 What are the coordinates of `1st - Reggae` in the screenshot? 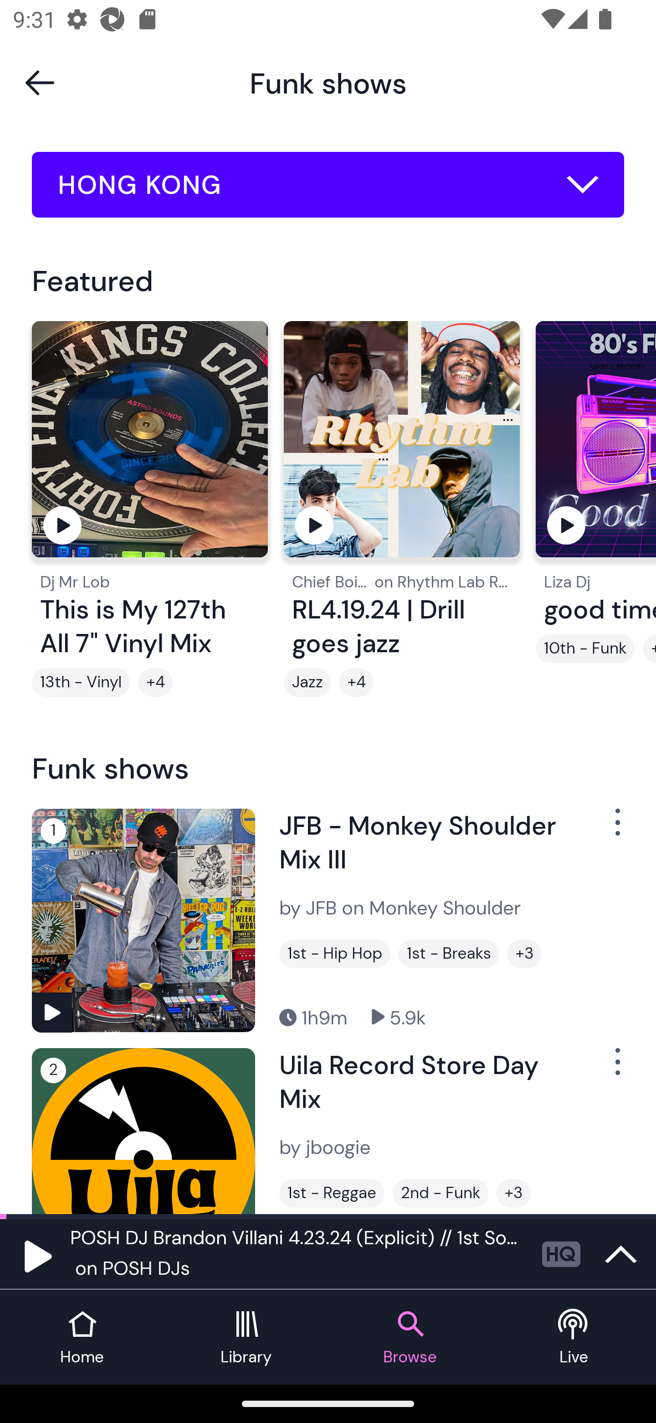 It's located at (332, 1194).